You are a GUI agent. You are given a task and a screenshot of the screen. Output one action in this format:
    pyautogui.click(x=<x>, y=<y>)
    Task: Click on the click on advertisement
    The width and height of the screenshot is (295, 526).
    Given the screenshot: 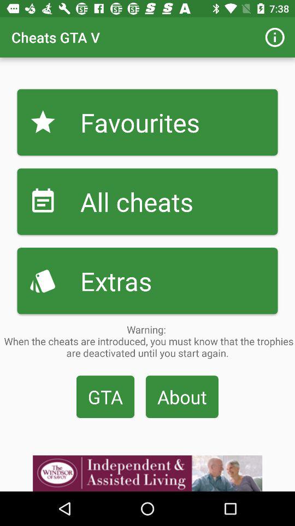 What is the action you would take?
    pyautogui.click(x=147, y=473)
    